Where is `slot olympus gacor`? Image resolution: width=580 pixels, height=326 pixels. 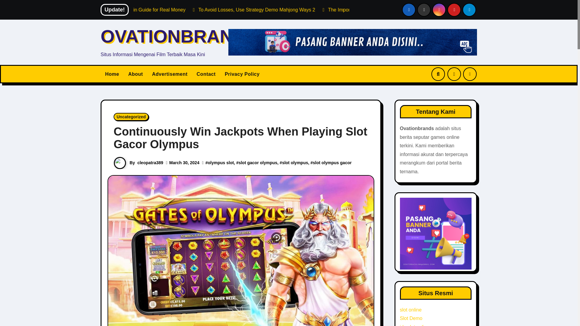
slot olympus gacor is located at coordinates (332, 162).